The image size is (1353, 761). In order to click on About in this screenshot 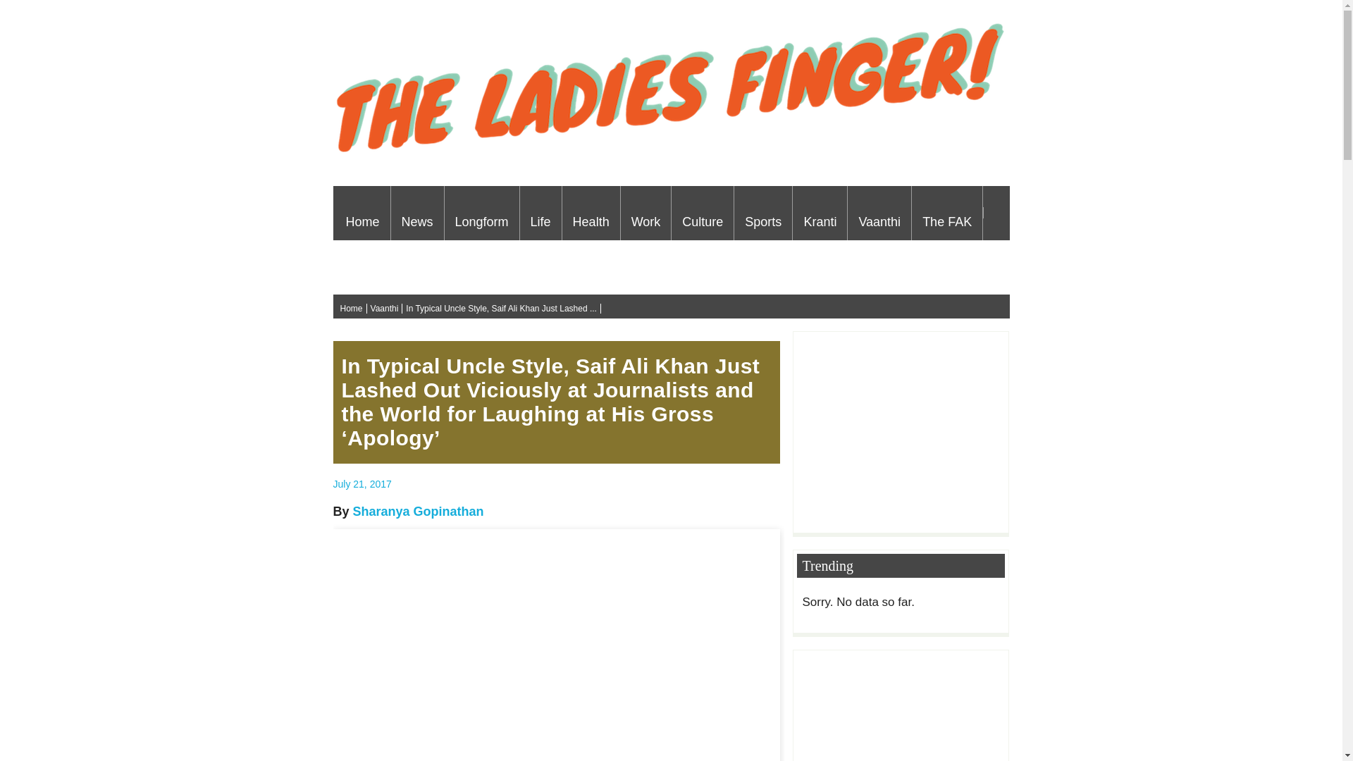, I will do `click(362, 267)`.